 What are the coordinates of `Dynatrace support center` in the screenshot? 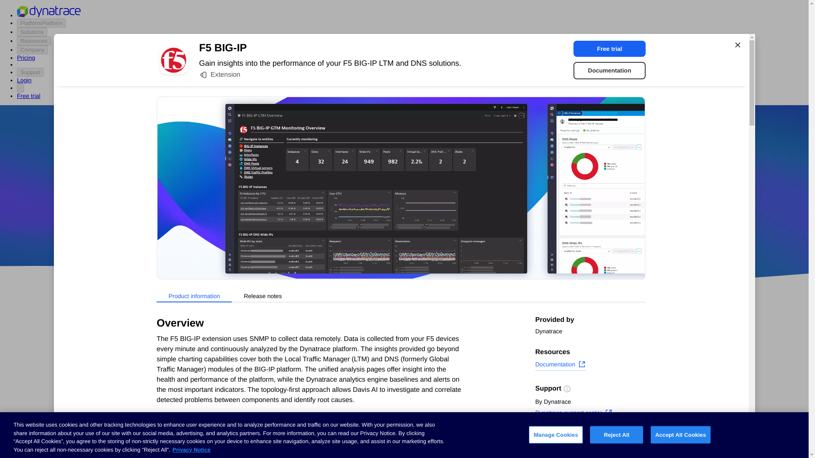 It's located at (574, 414).